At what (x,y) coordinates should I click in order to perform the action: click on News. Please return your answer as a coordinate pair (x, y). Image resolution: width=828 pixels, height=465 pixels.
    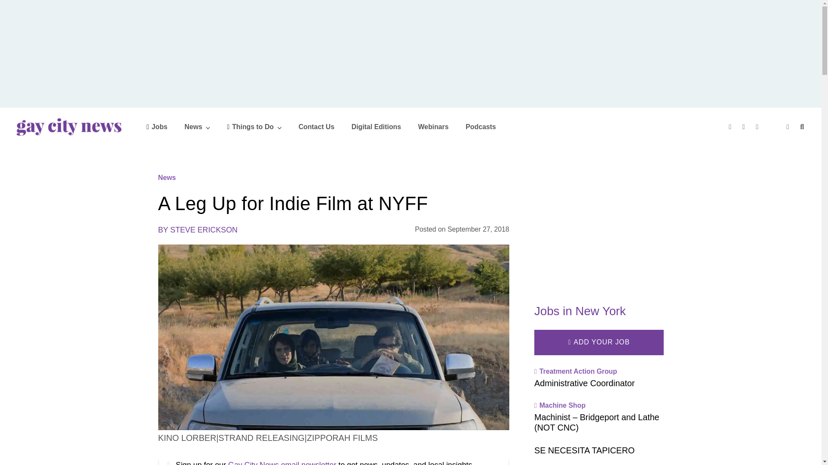
    Looking at the image, I should click on (198, 127).